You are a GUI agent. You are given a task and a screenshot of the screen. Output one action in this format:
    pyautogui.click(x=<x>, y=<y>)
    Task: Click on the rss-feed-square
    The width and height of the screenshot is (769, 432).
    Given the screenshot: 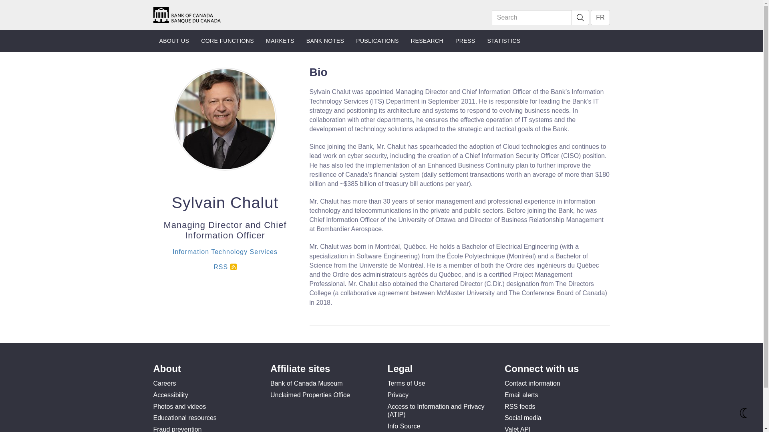 What is the action you would take?
    pyautogui.click(x=233, y=266)
    